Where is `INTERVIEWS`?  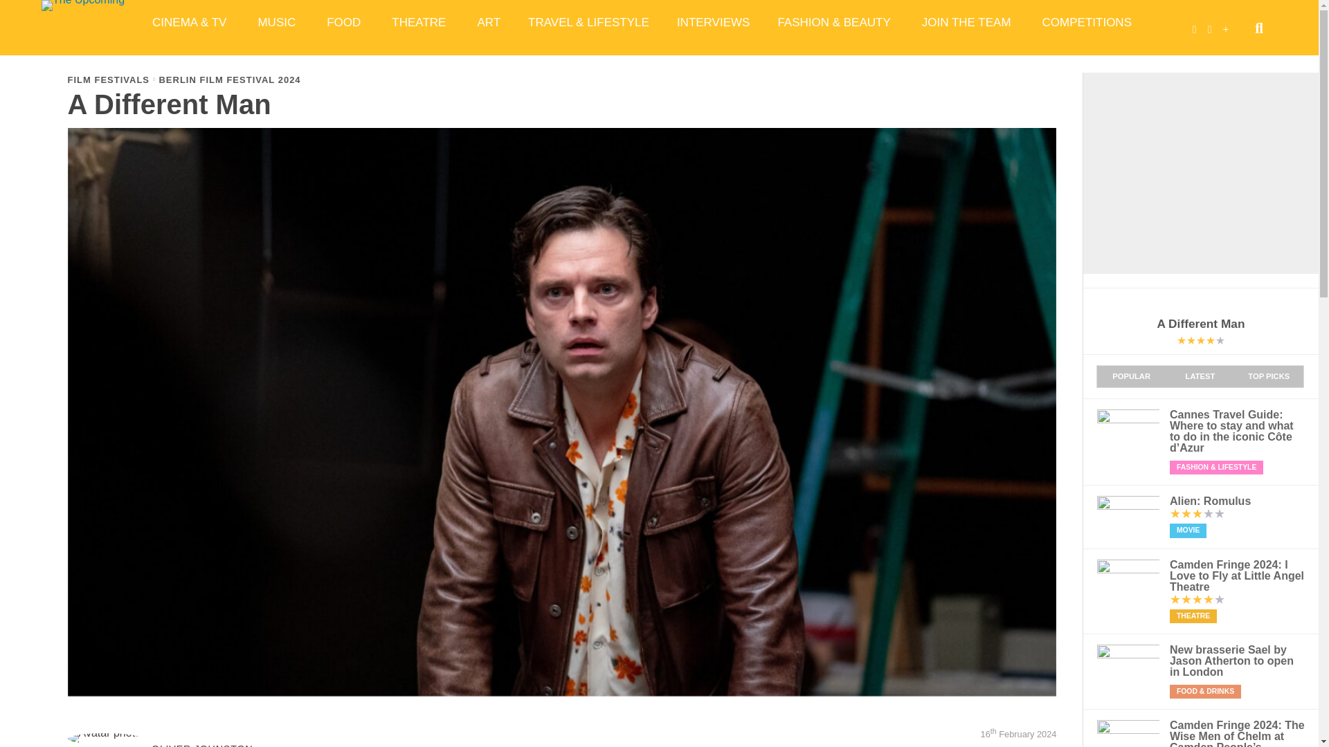
INTERVIEWS is located at coordinates (713, 22).